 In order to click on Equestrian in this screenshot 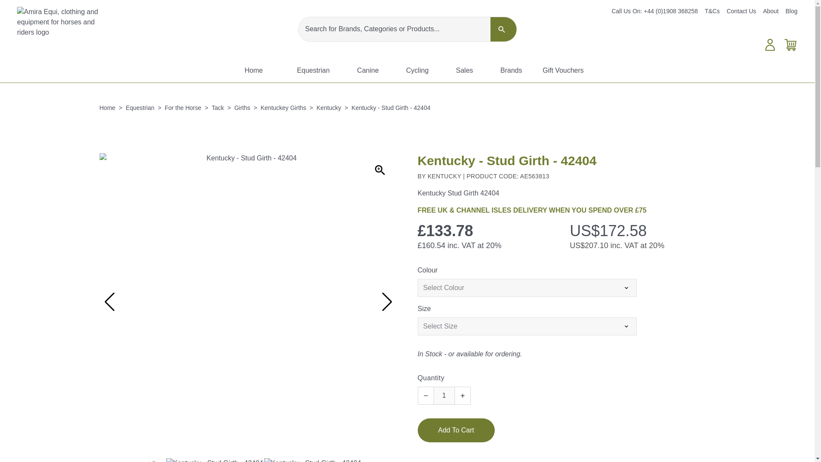, I will do `click(313, 71)`.